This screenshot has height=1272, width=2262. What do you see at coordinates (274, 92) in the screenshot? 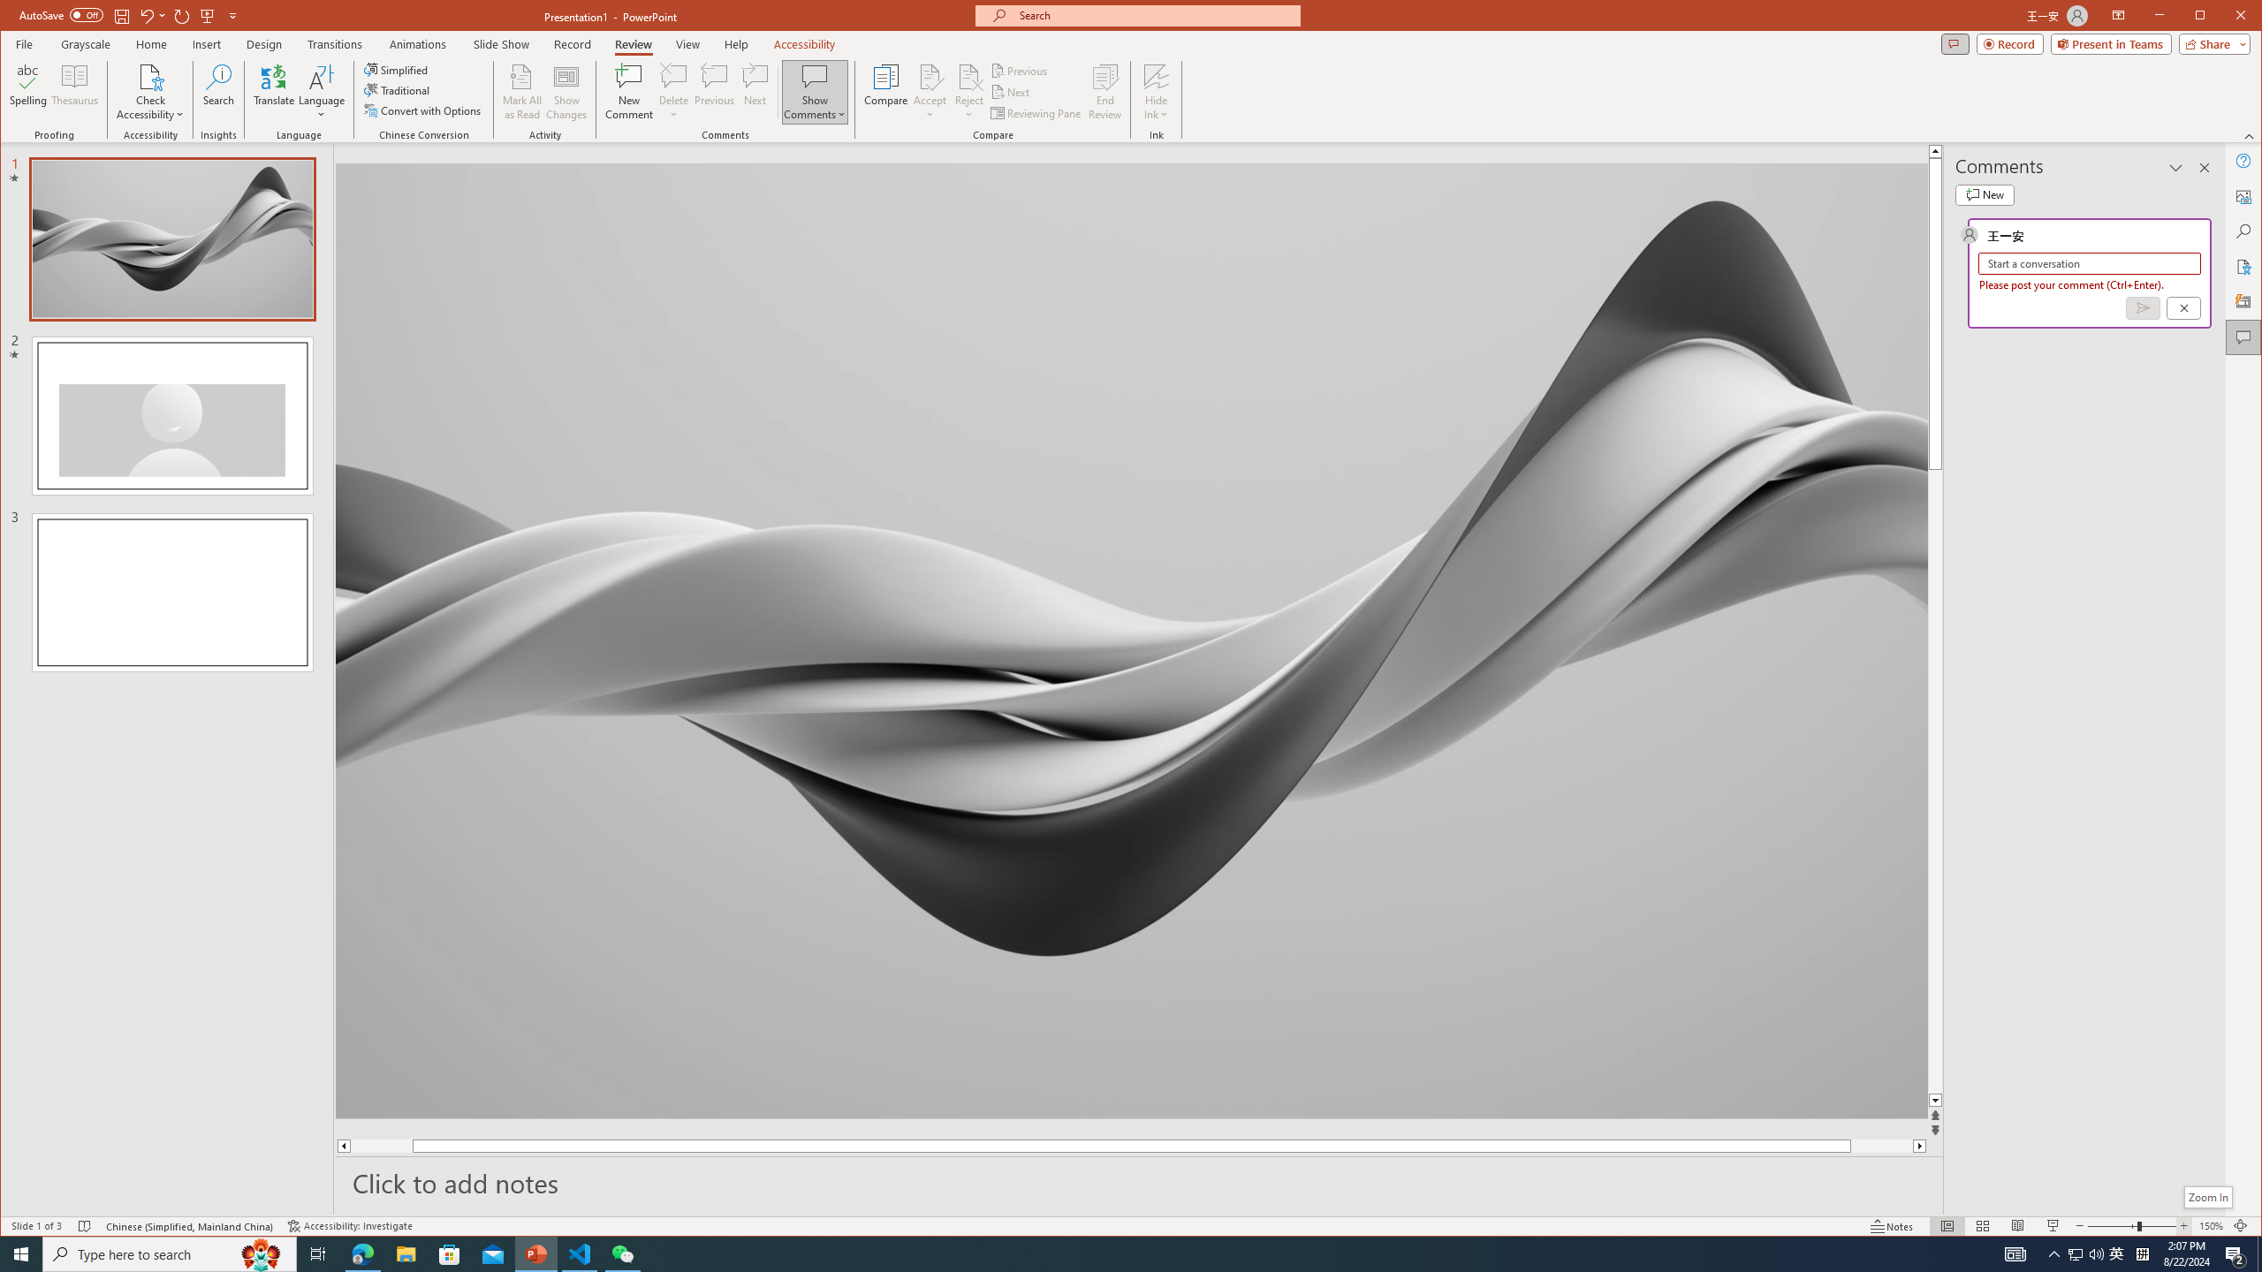
I see `Translate` at bounding box center [274, 92].